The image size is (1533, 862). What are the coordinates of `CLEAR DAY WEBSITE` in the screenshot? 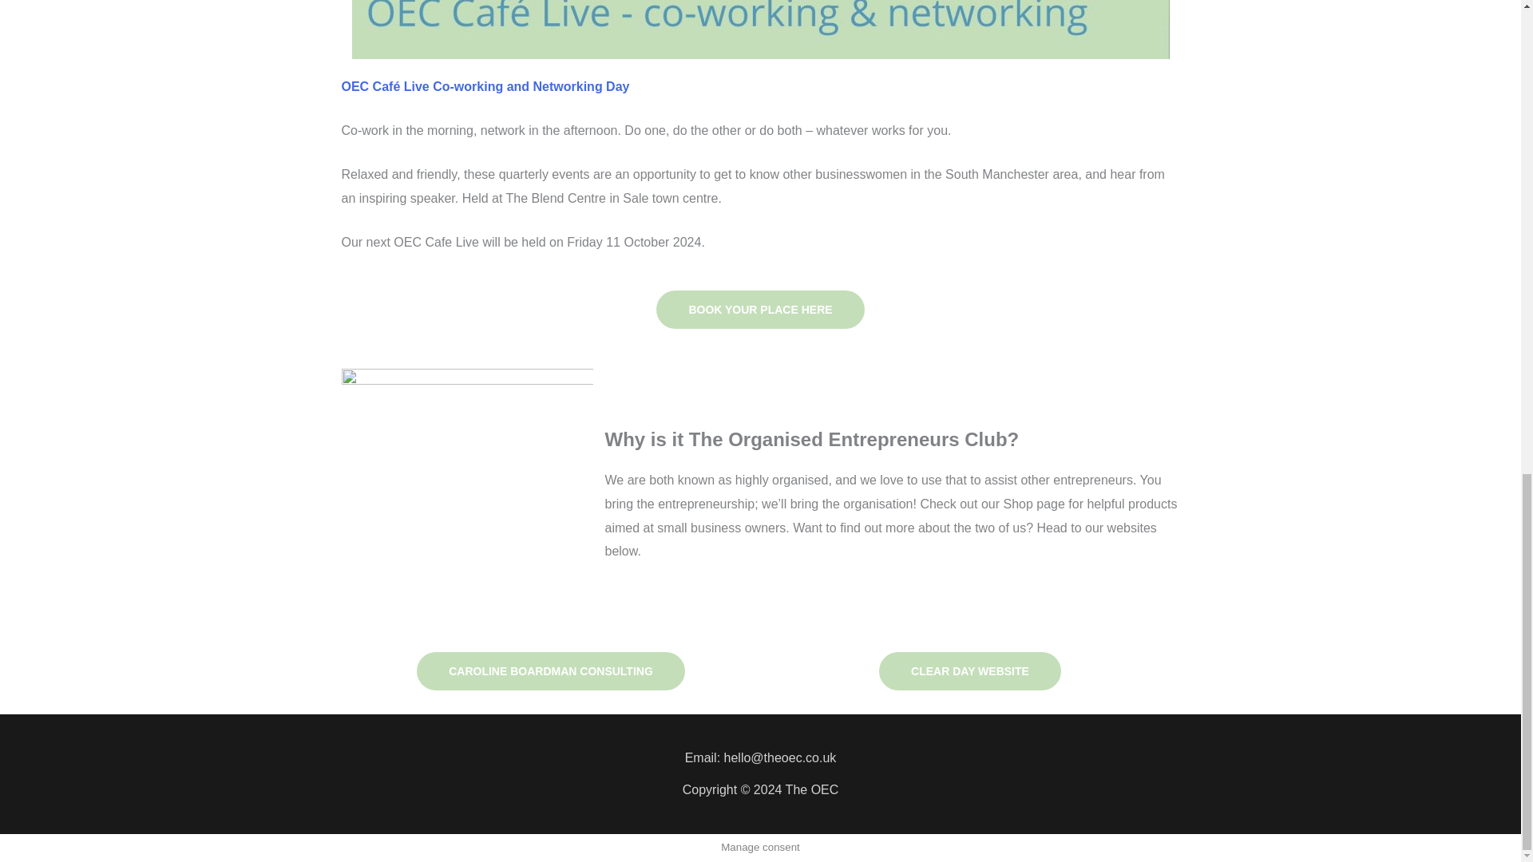 It's located at (969, 670).